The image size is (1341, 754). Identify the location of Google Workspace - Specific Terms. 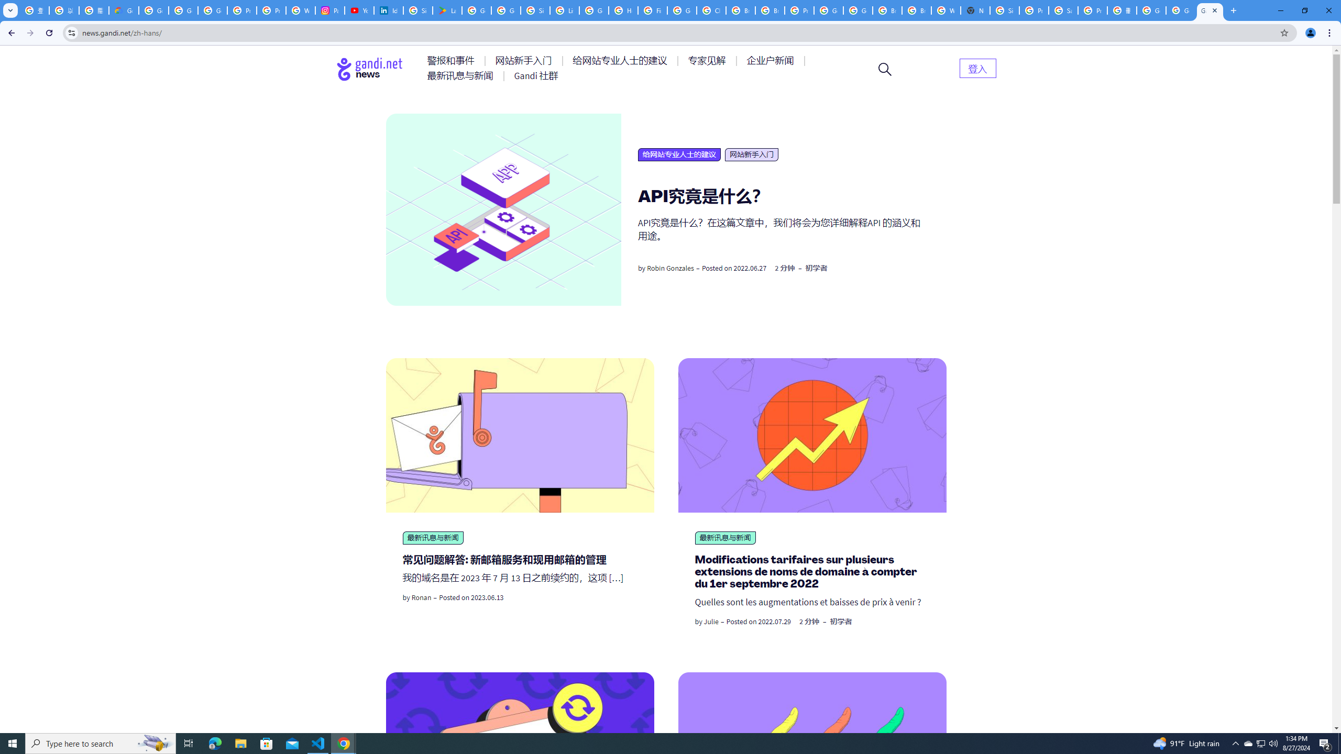
(506, 10).